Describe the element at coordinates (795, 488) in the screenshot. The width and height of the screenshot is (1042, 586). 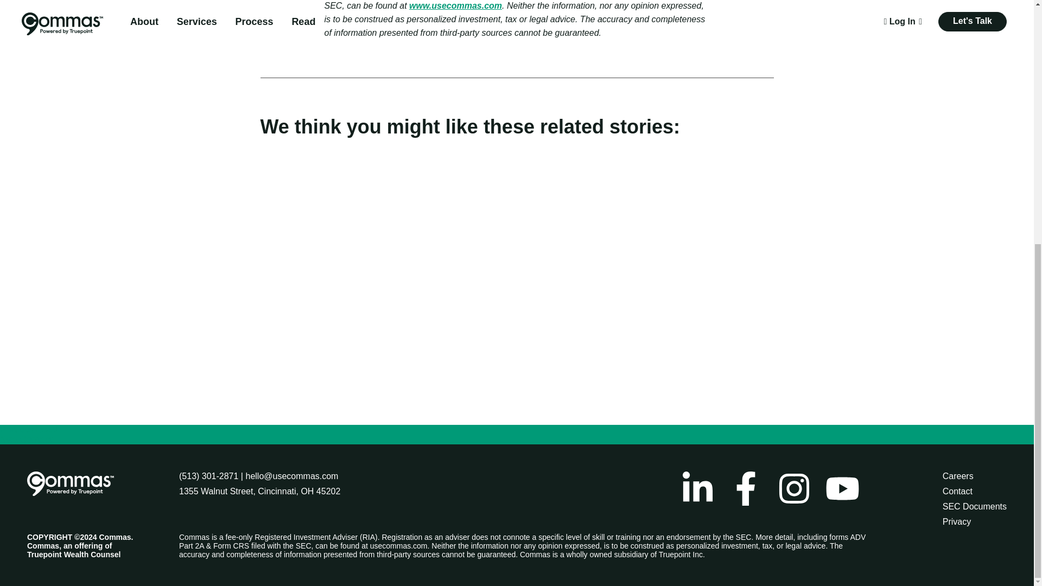
I see `Instagram` at that location.